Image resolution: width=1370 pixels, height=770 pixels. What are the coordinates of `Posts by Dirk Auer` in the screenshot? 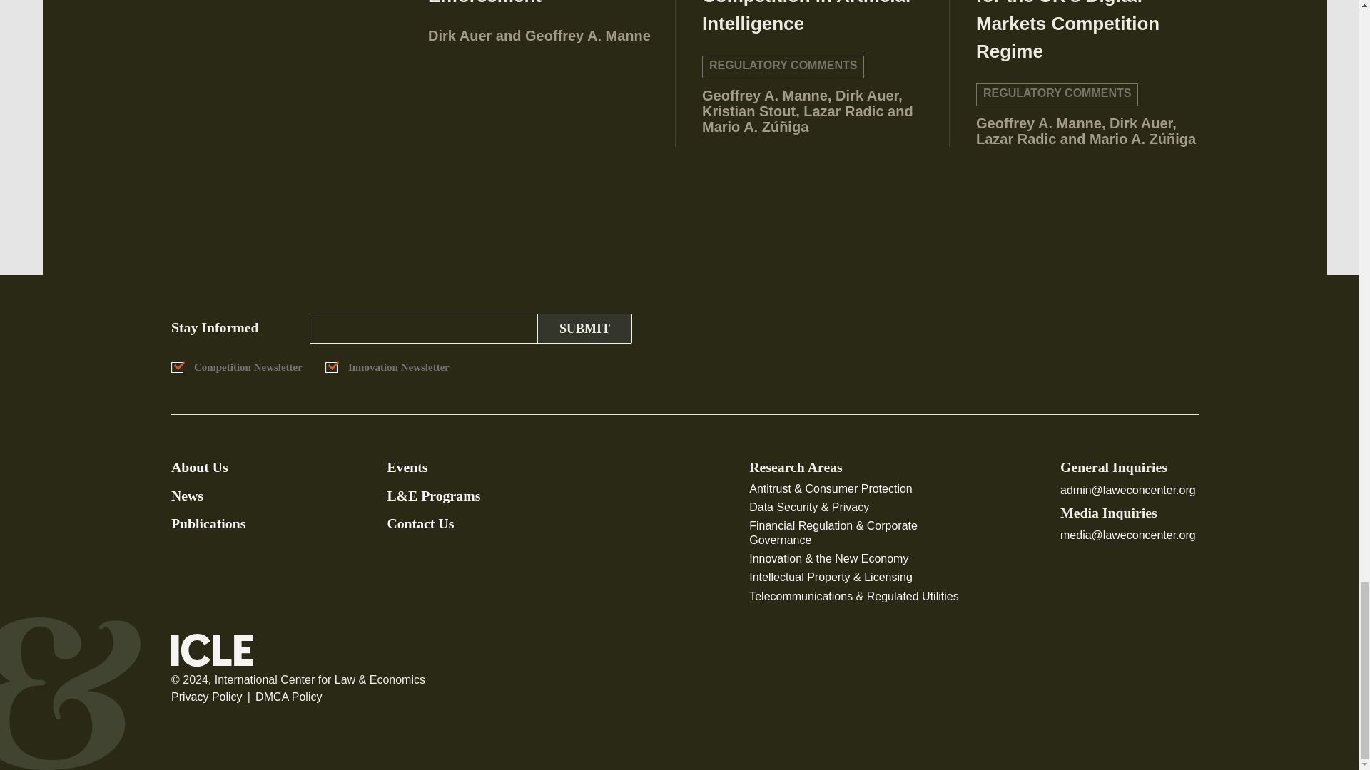 It's located at (867, 96).